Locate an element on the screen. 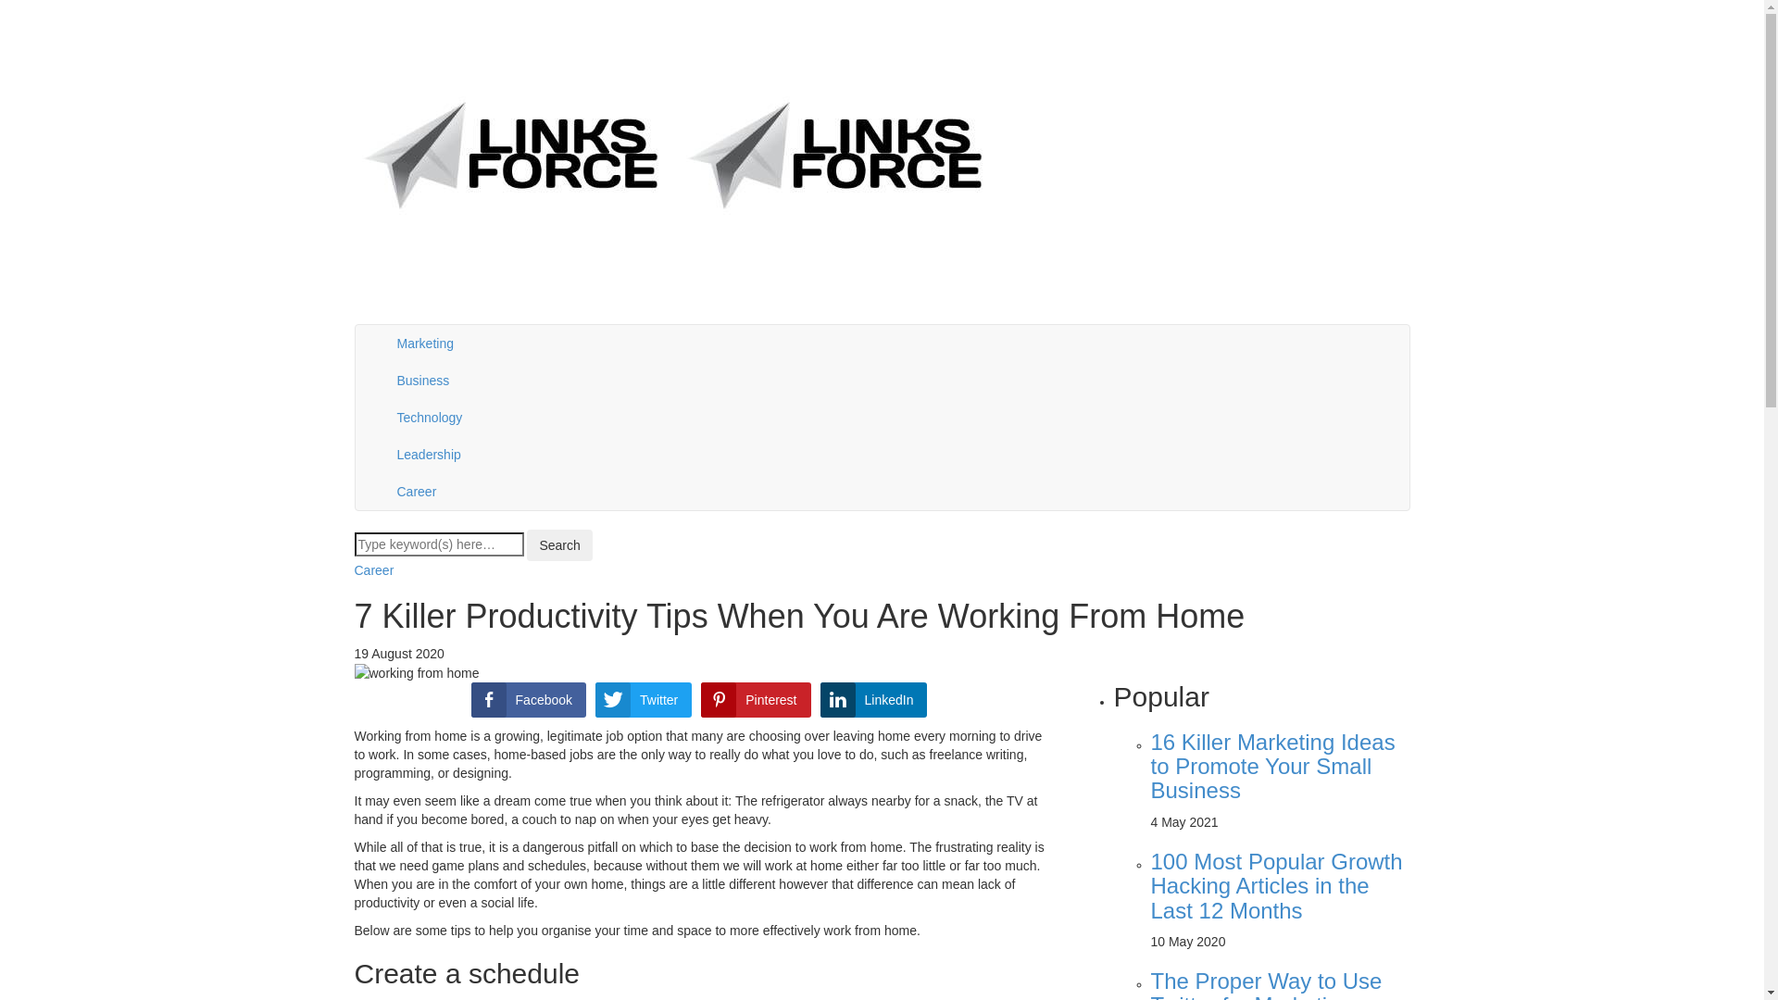 The width and height of the screenshot is (1778, 1000). 16 Killer Marketing Ideas to Promote Your Small Business is located at coordinates (1272, 767).